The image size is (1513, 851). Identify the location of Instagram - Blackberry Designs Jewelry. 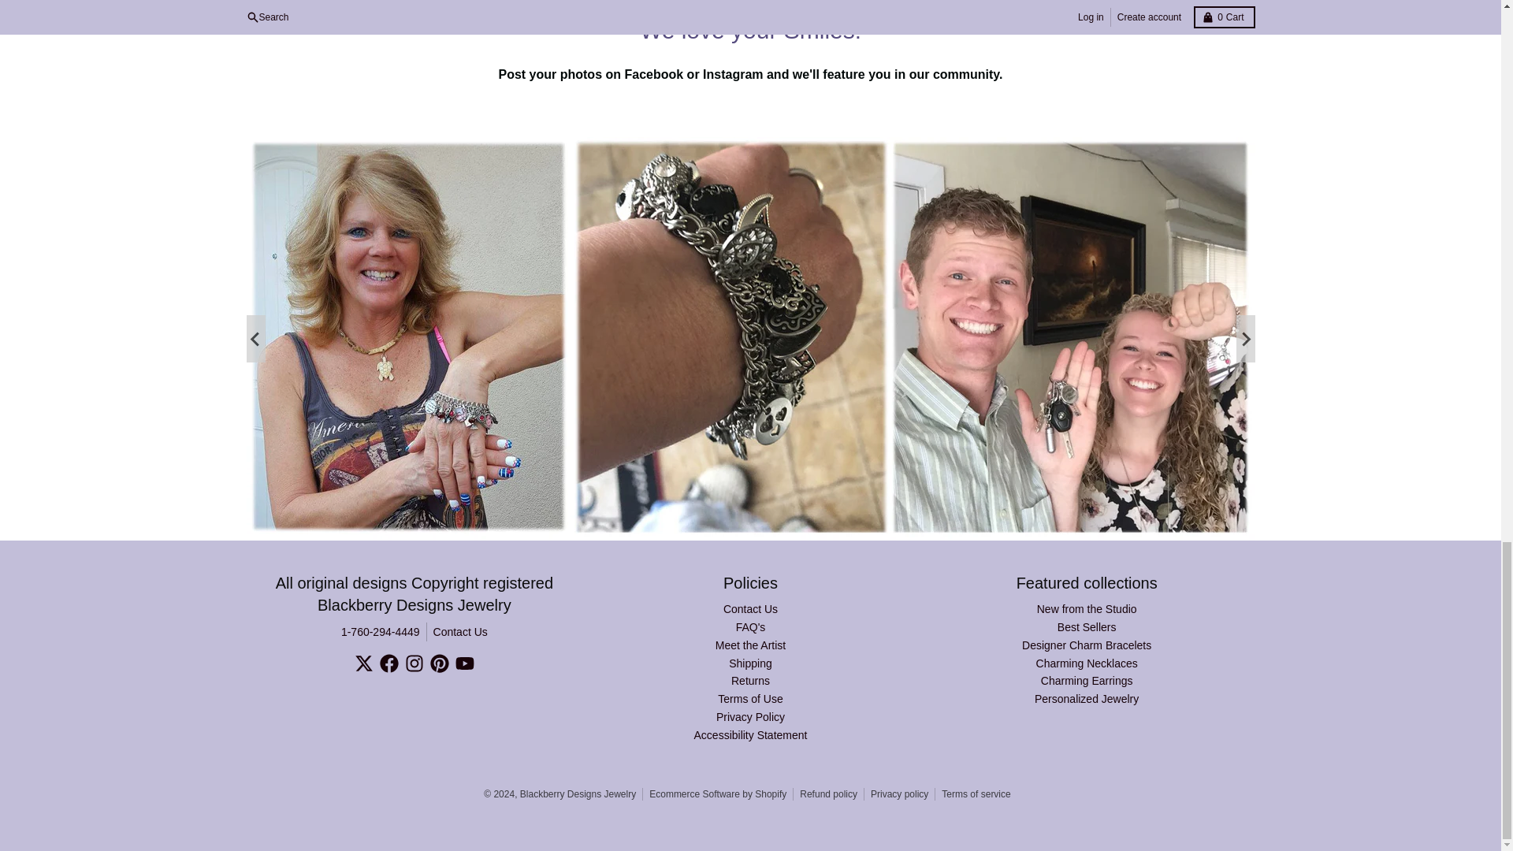
(414, 663).